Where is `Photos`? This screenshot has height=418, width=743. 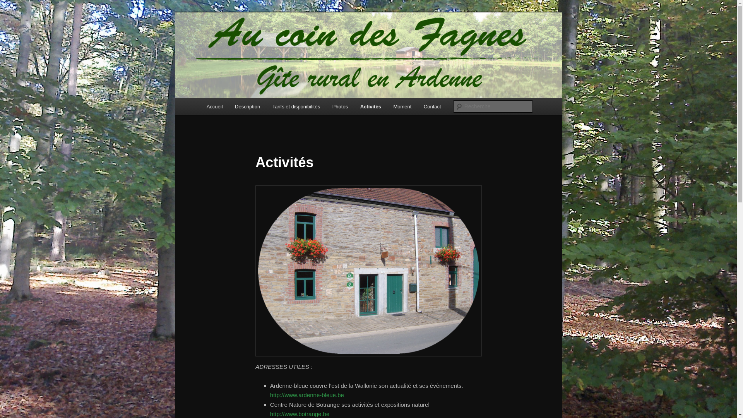 Photos is located at coordinates (340, 107).